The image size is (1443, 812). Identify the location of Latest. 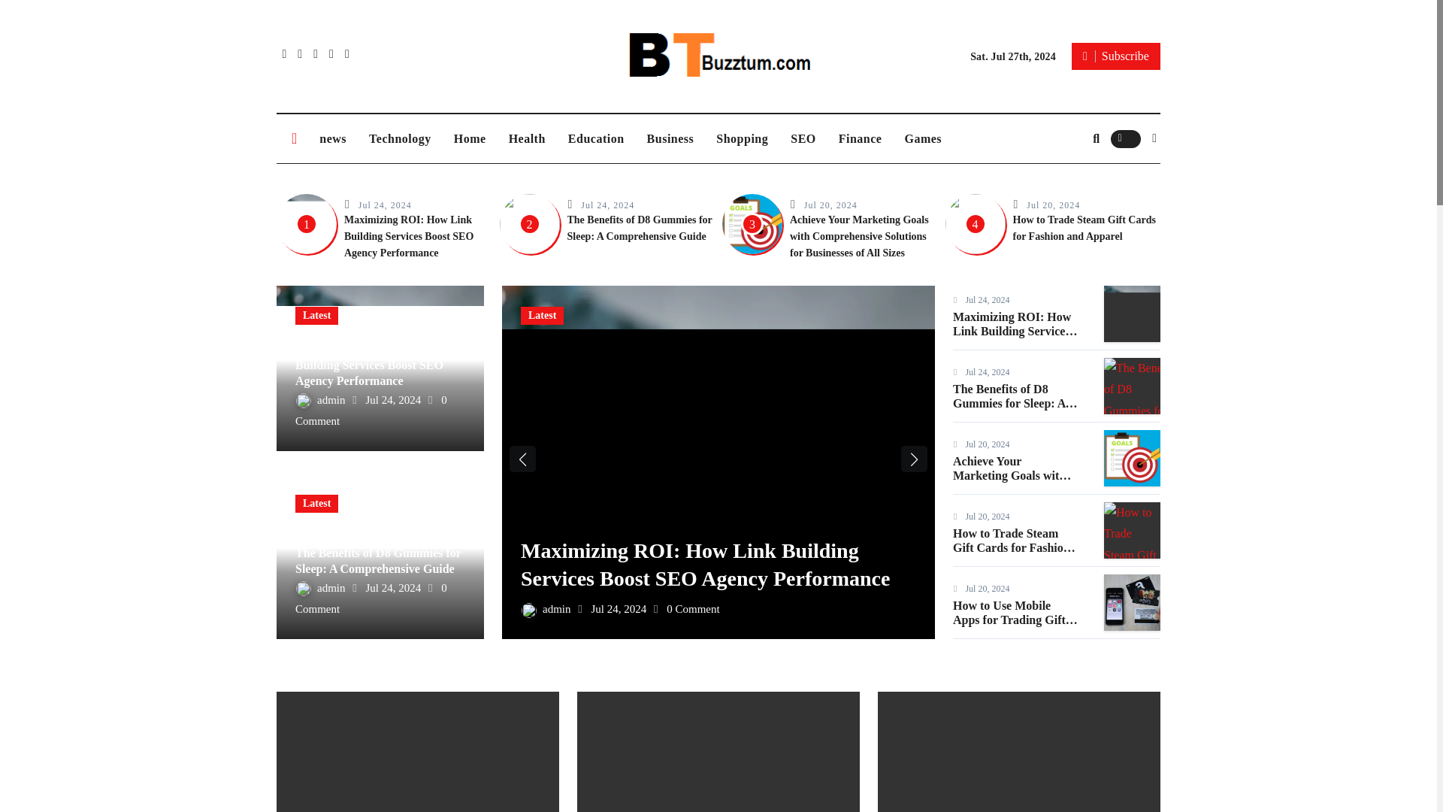
(316, 316).